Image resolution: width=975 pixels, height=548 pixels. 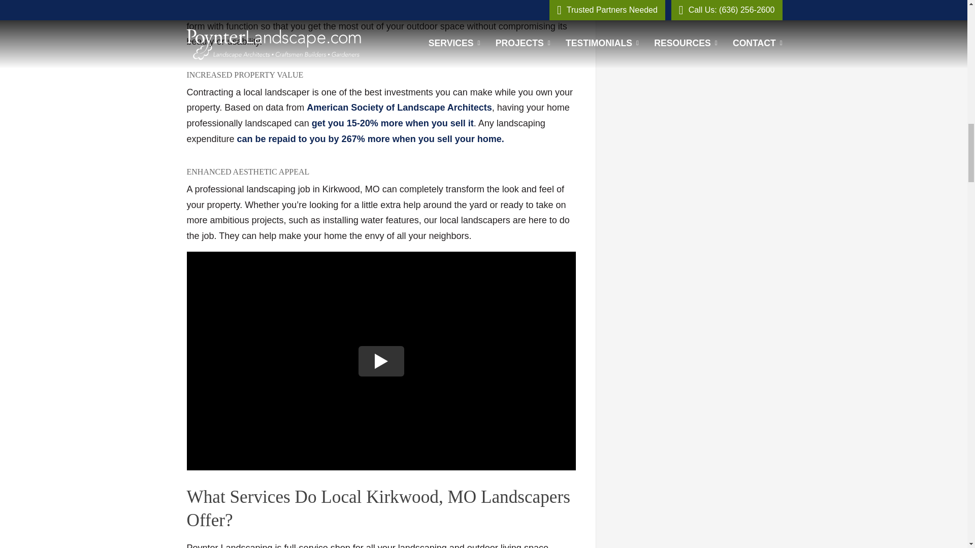 I want to click on Realtor, so click(x=370, y=139).